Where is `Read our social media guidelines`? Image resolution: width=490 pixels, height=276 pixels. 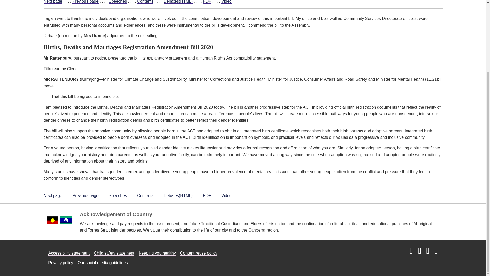
Read our social media guidelines is located at coordinates (103, 263).